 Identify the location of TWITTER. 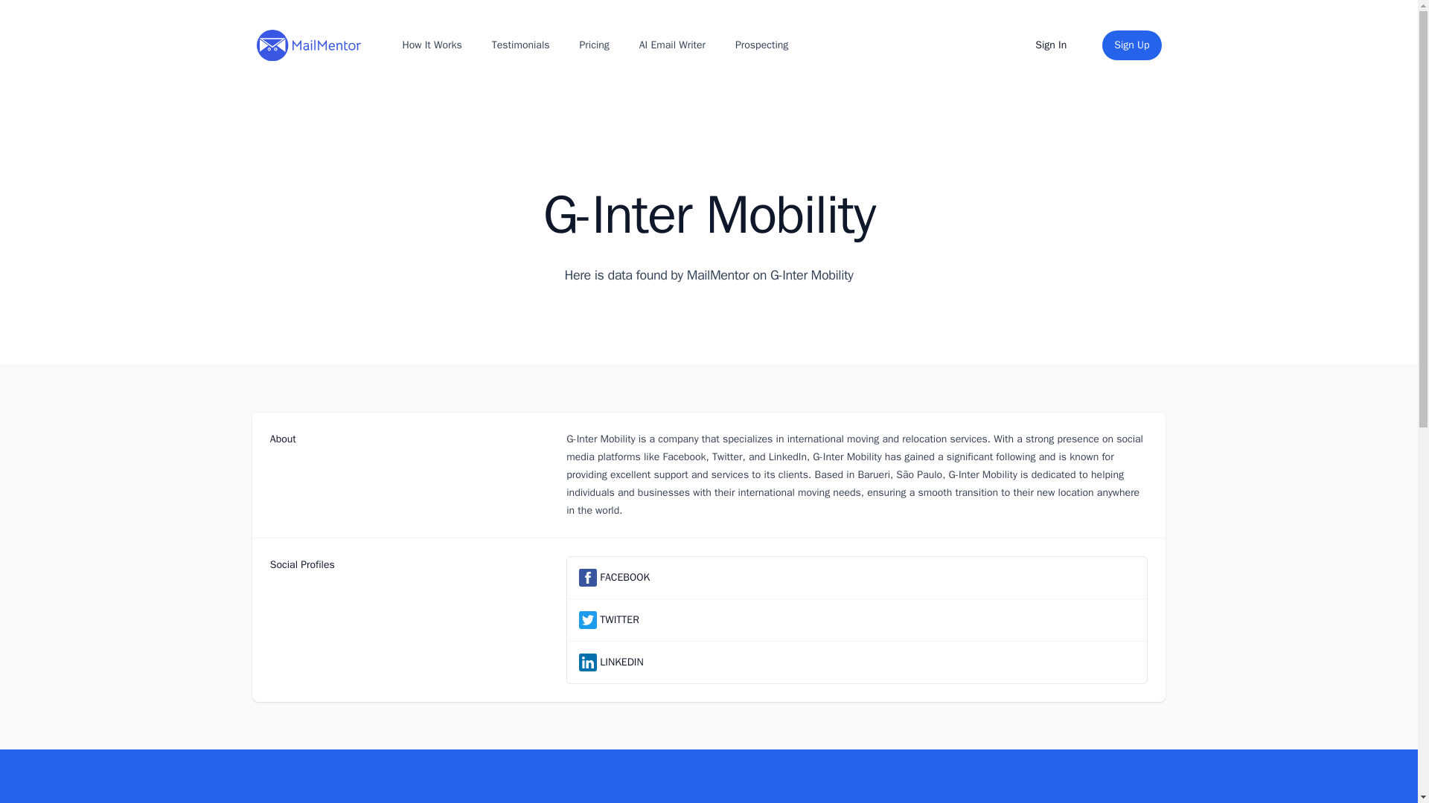
(619, 619).